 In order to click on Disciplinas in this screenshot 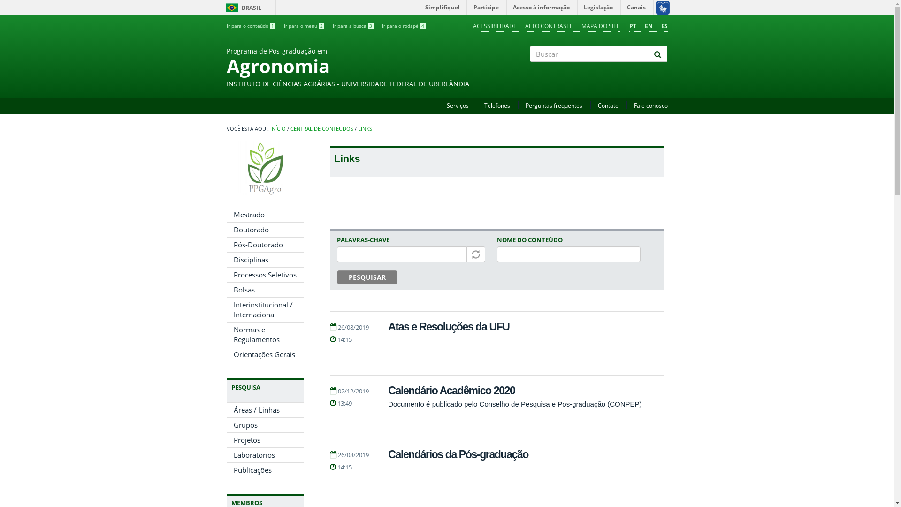, I will do `click(265, 260)`.